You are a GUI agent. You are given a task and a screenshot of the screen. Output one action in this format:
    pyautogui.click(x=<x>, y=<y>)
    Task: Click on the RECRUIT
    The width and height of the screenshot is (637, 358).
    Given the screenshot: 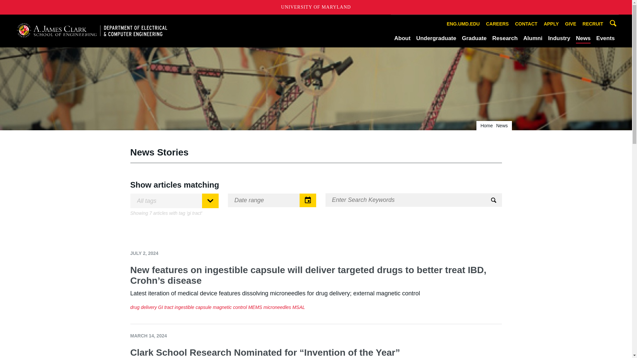 What is the action you would take?
    pyautogui.click(x=593, y=24)
    